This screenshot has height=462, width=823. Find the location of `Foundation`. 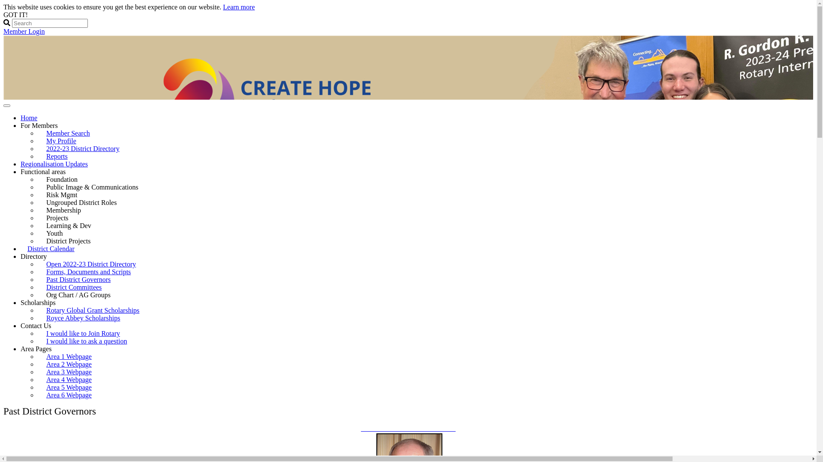

Foundation is located at coordinates (65, 180).